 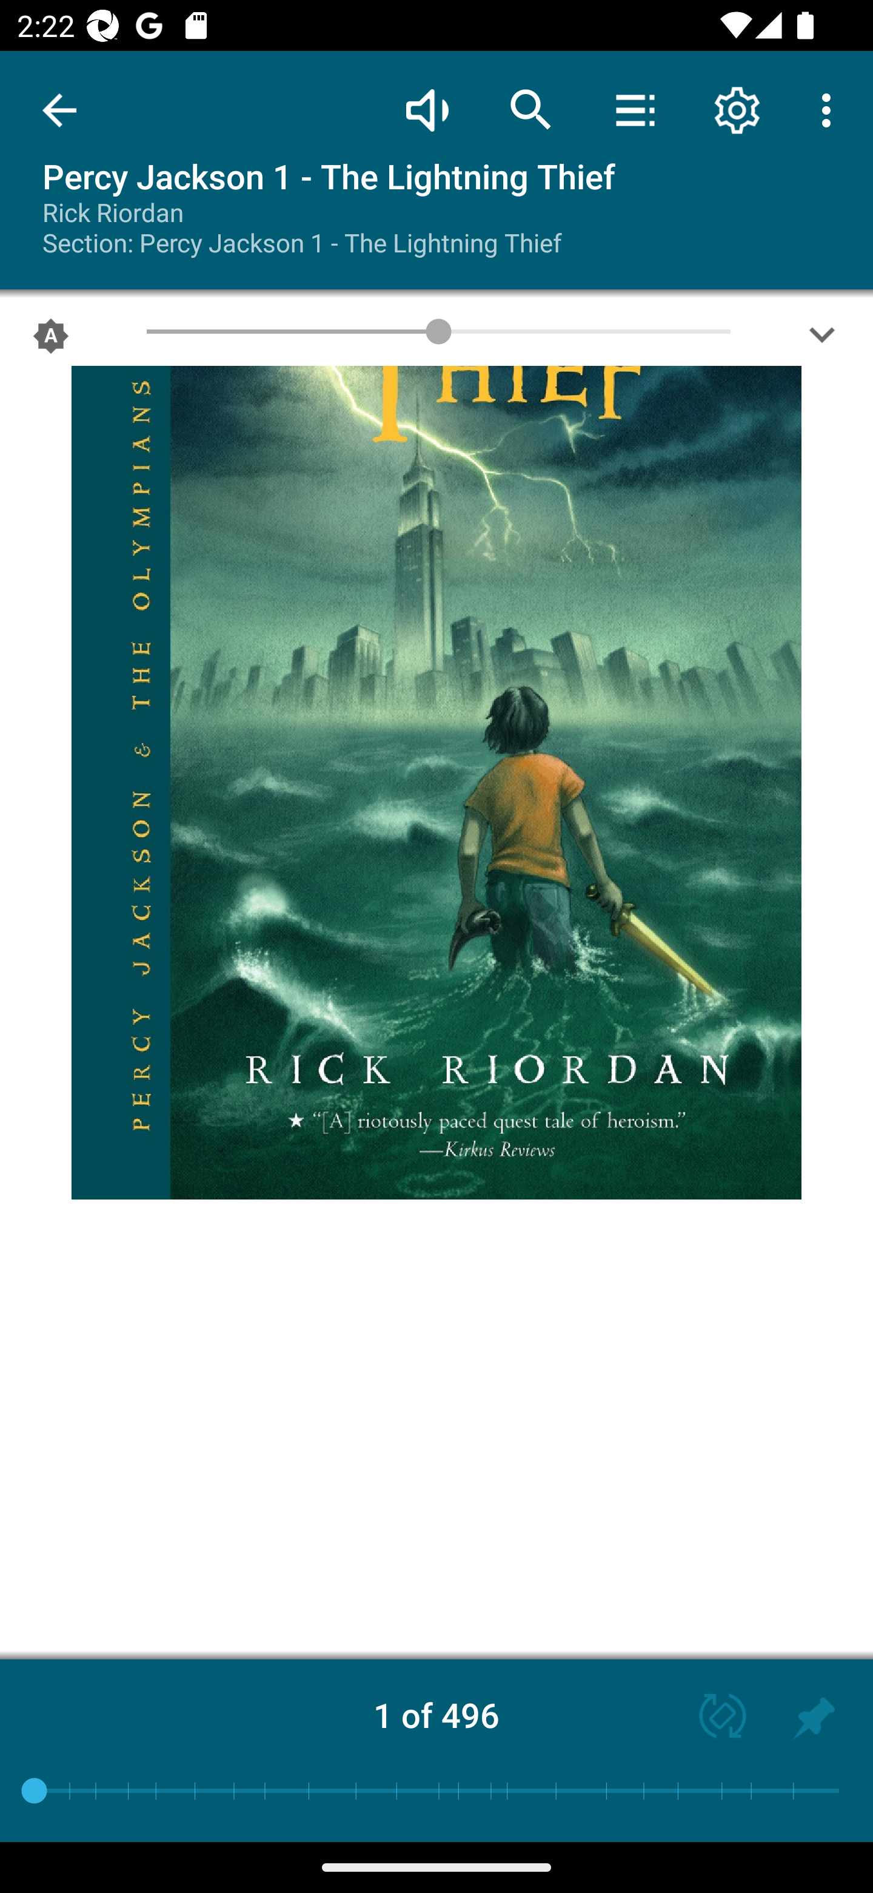 What do you see at coordinates (822, 340) in the screenshot?
I see `Screen brightness settings` at bounding box center [822, 340].